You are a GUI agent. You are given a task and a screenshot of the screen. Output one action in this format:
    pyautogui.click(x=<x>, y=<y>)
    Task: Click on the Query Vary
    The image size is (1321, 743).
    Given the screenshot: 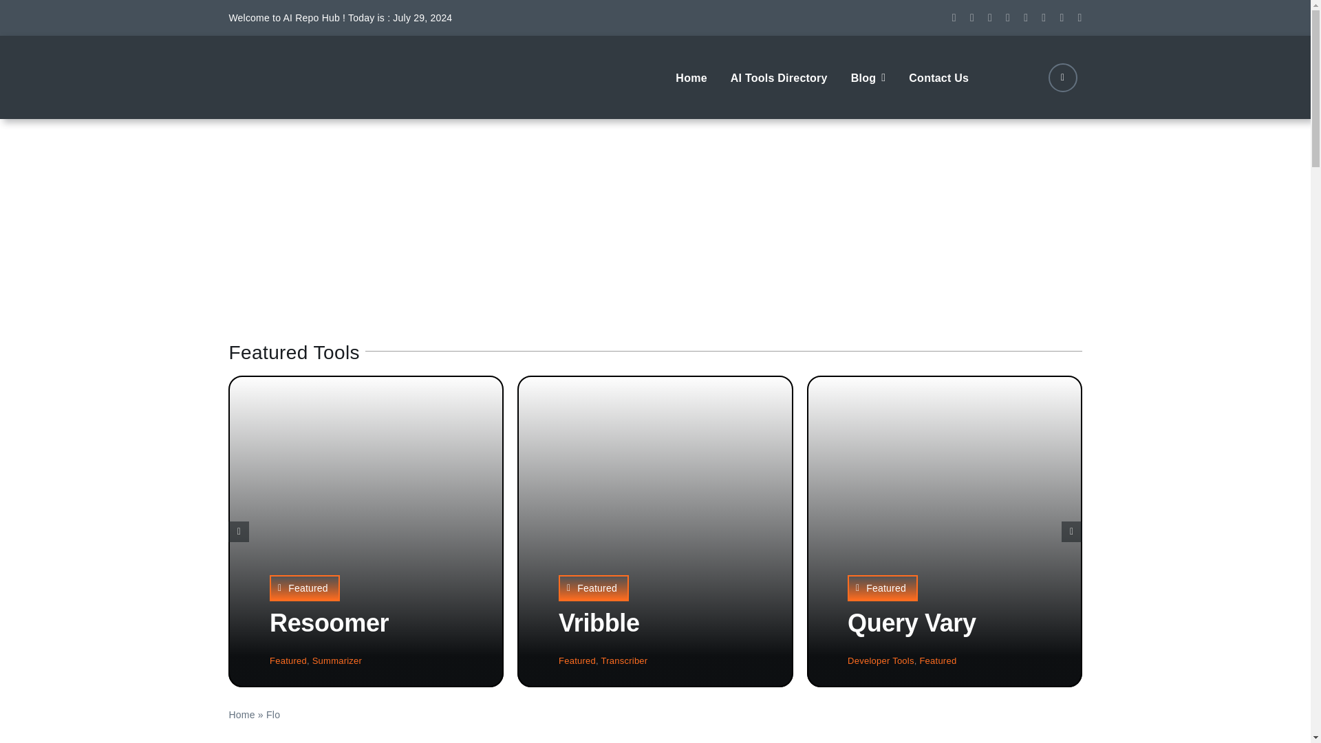 What is the action you would take?
    pyautogui.click(x=912, y=622)
    